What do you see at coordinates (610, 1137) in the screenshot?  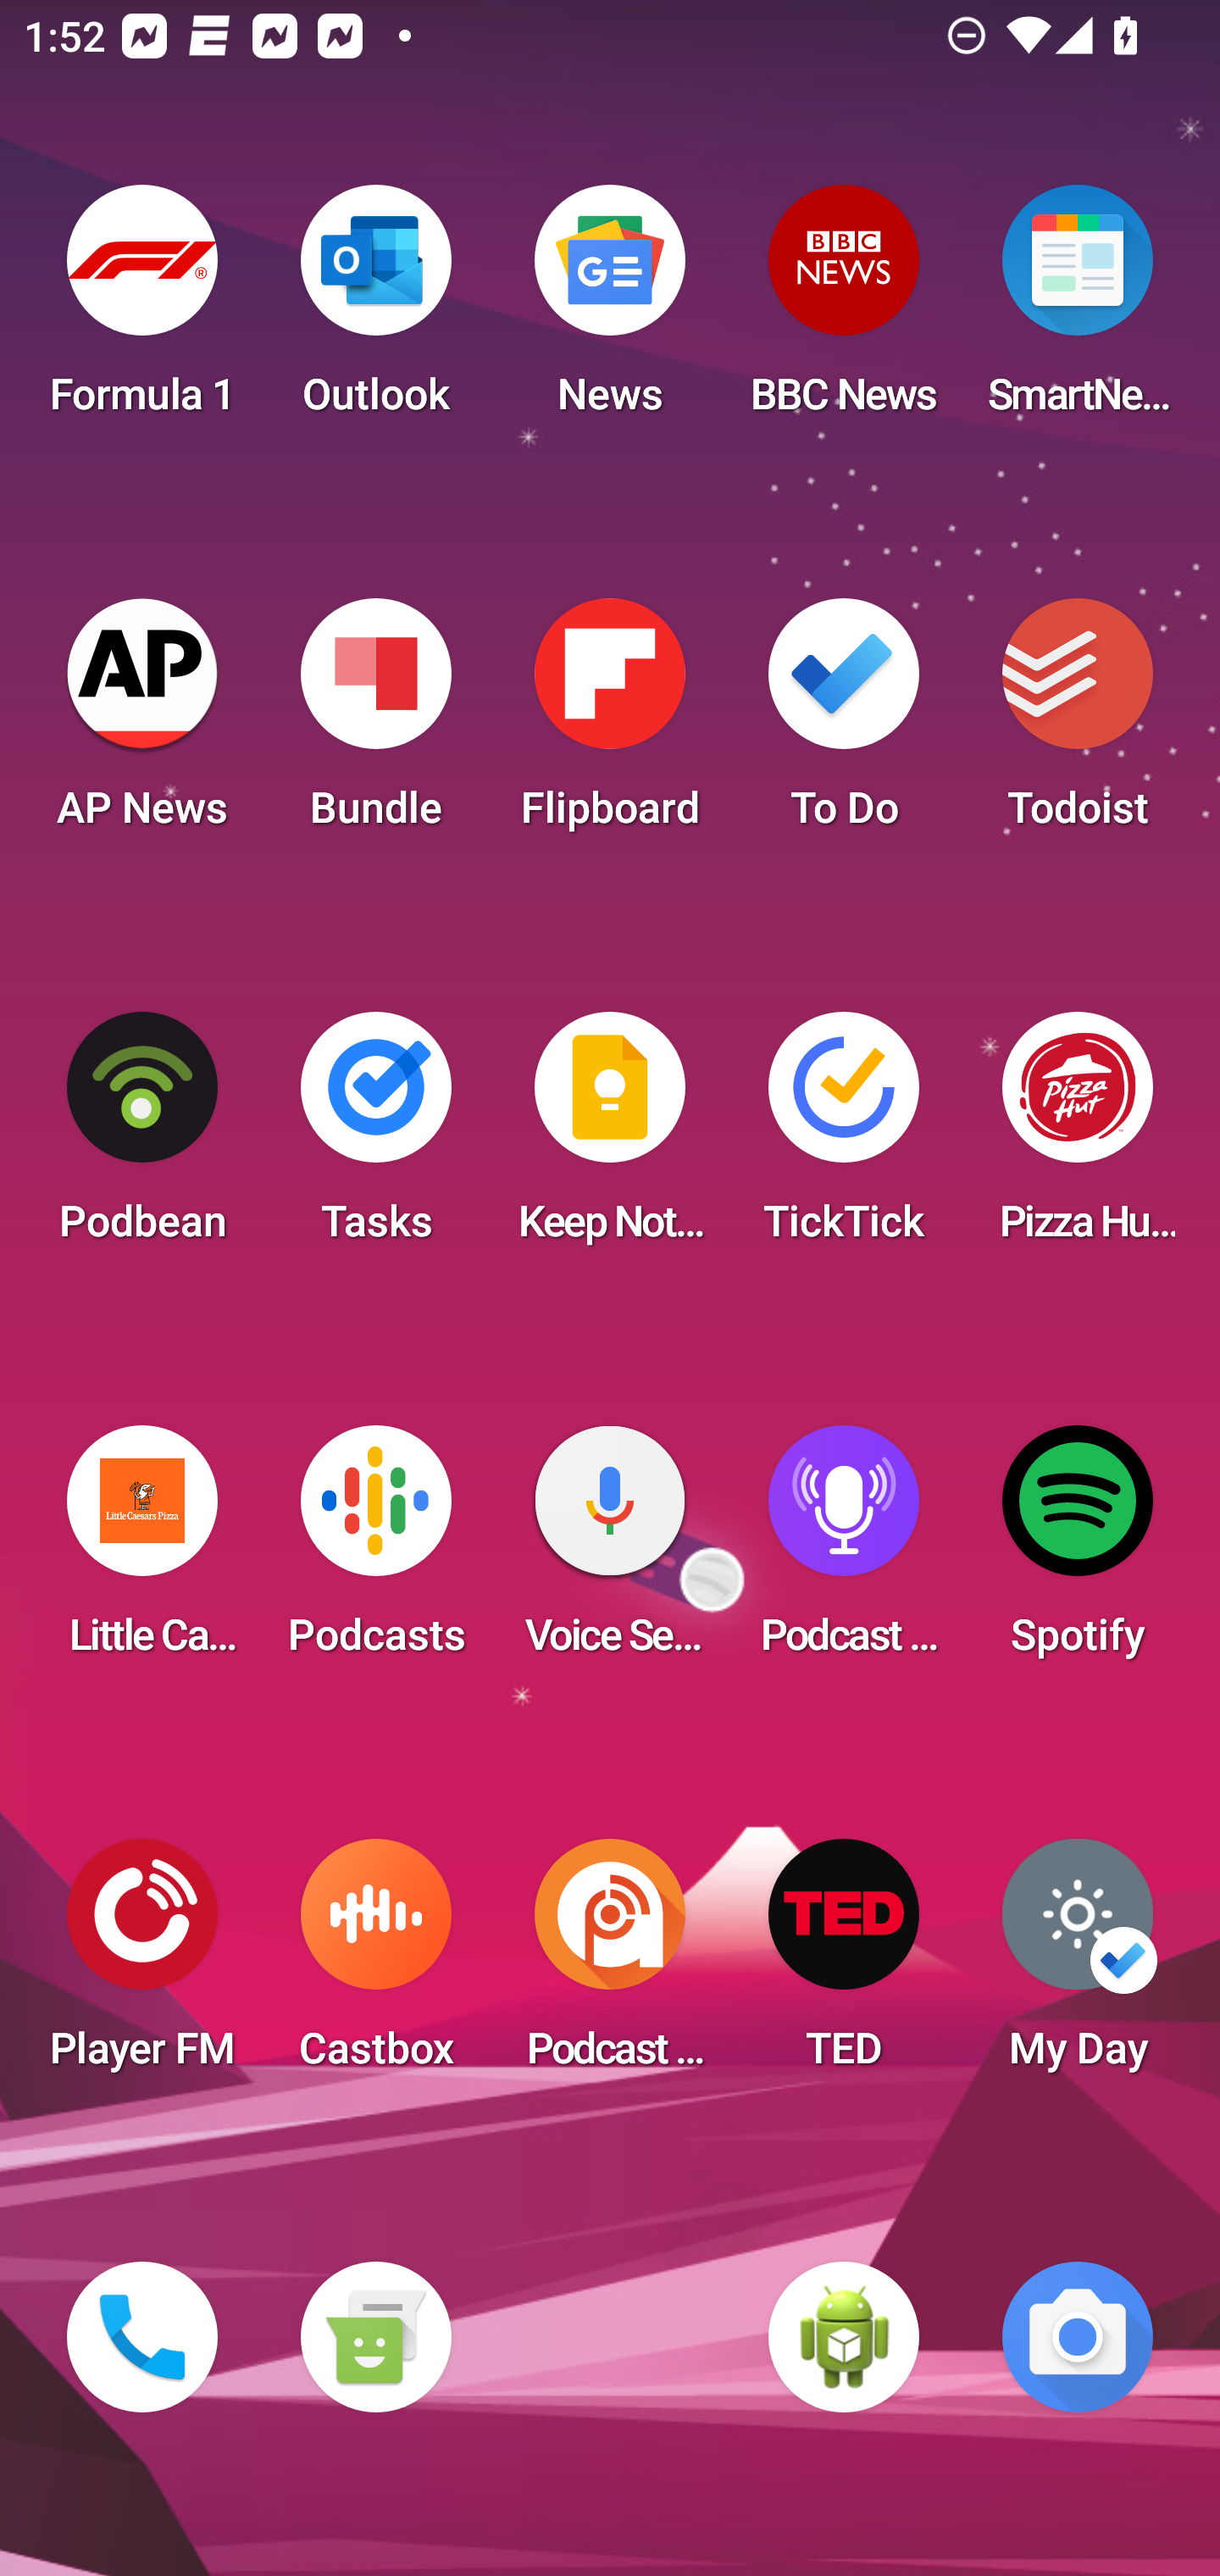 I see `Keep Notes` at bounding box center [610, 1137].